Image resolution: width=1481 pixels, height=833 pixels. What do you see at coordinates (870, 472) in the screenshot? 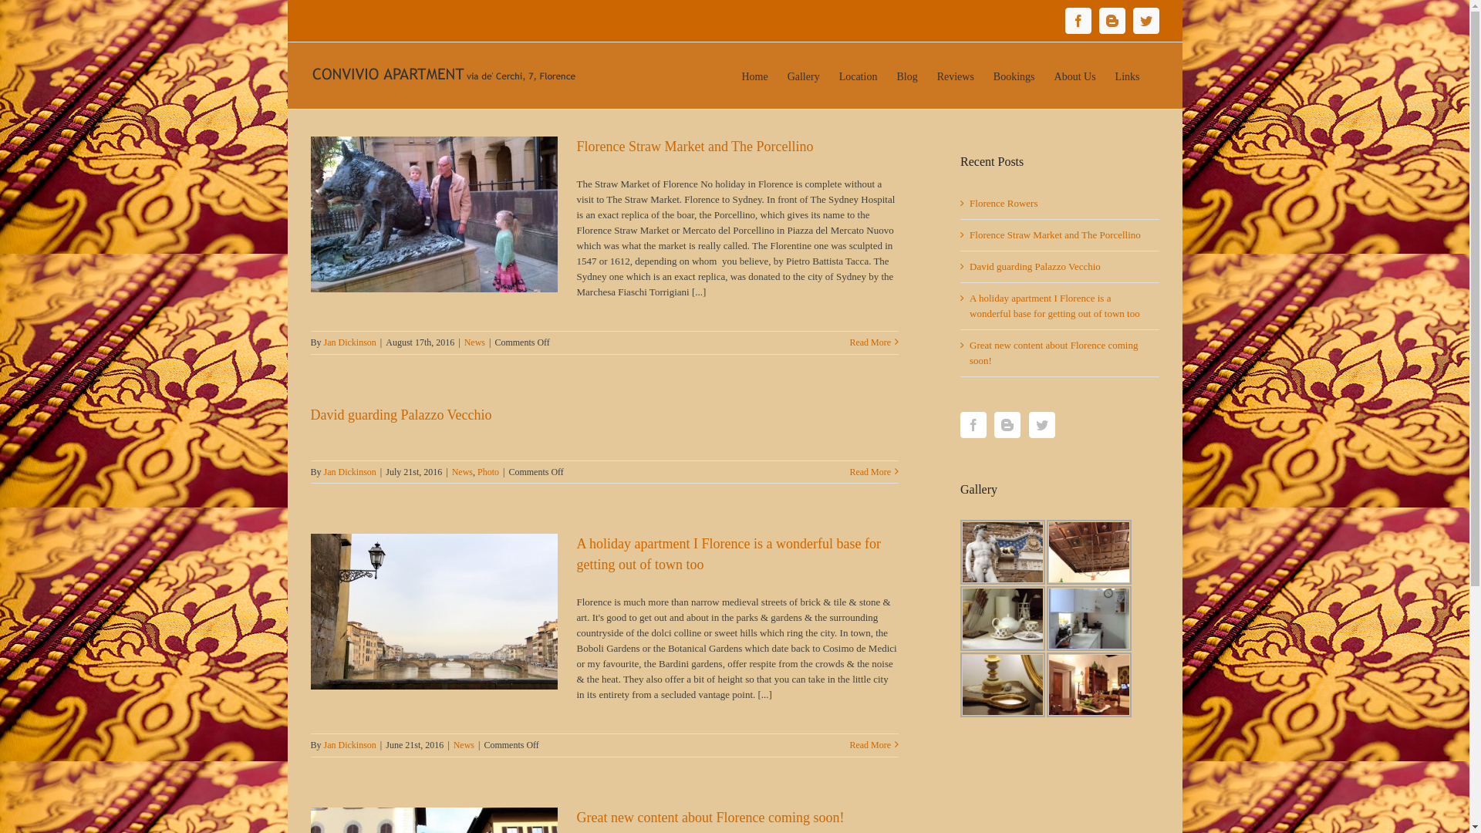
I see `Read More` at bounding box center [870, 472].